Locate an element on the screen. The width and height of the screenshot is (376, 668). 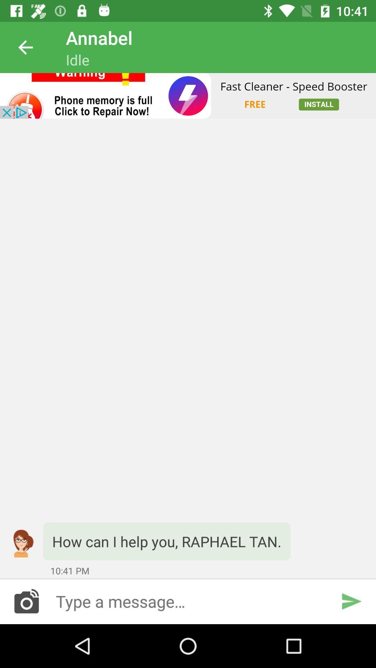
send a message is located at coordinates (188, 601).